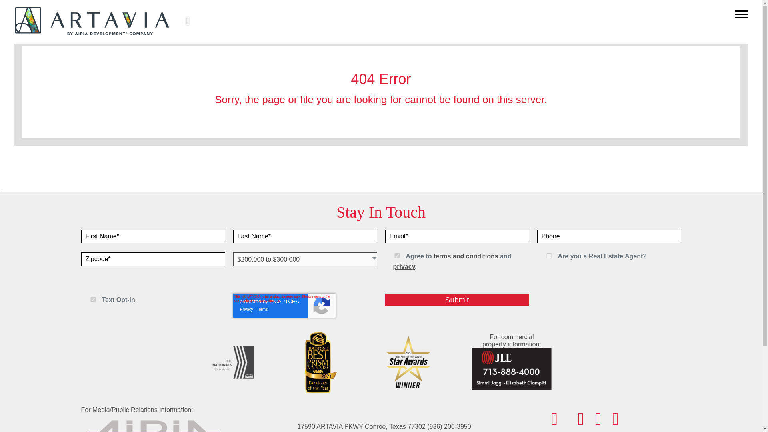 This screenshot has height=432, width=768. What do you see at coordinates (511, 362) in the screenshot?
I see `Submit` at bounding box center [511, 362].